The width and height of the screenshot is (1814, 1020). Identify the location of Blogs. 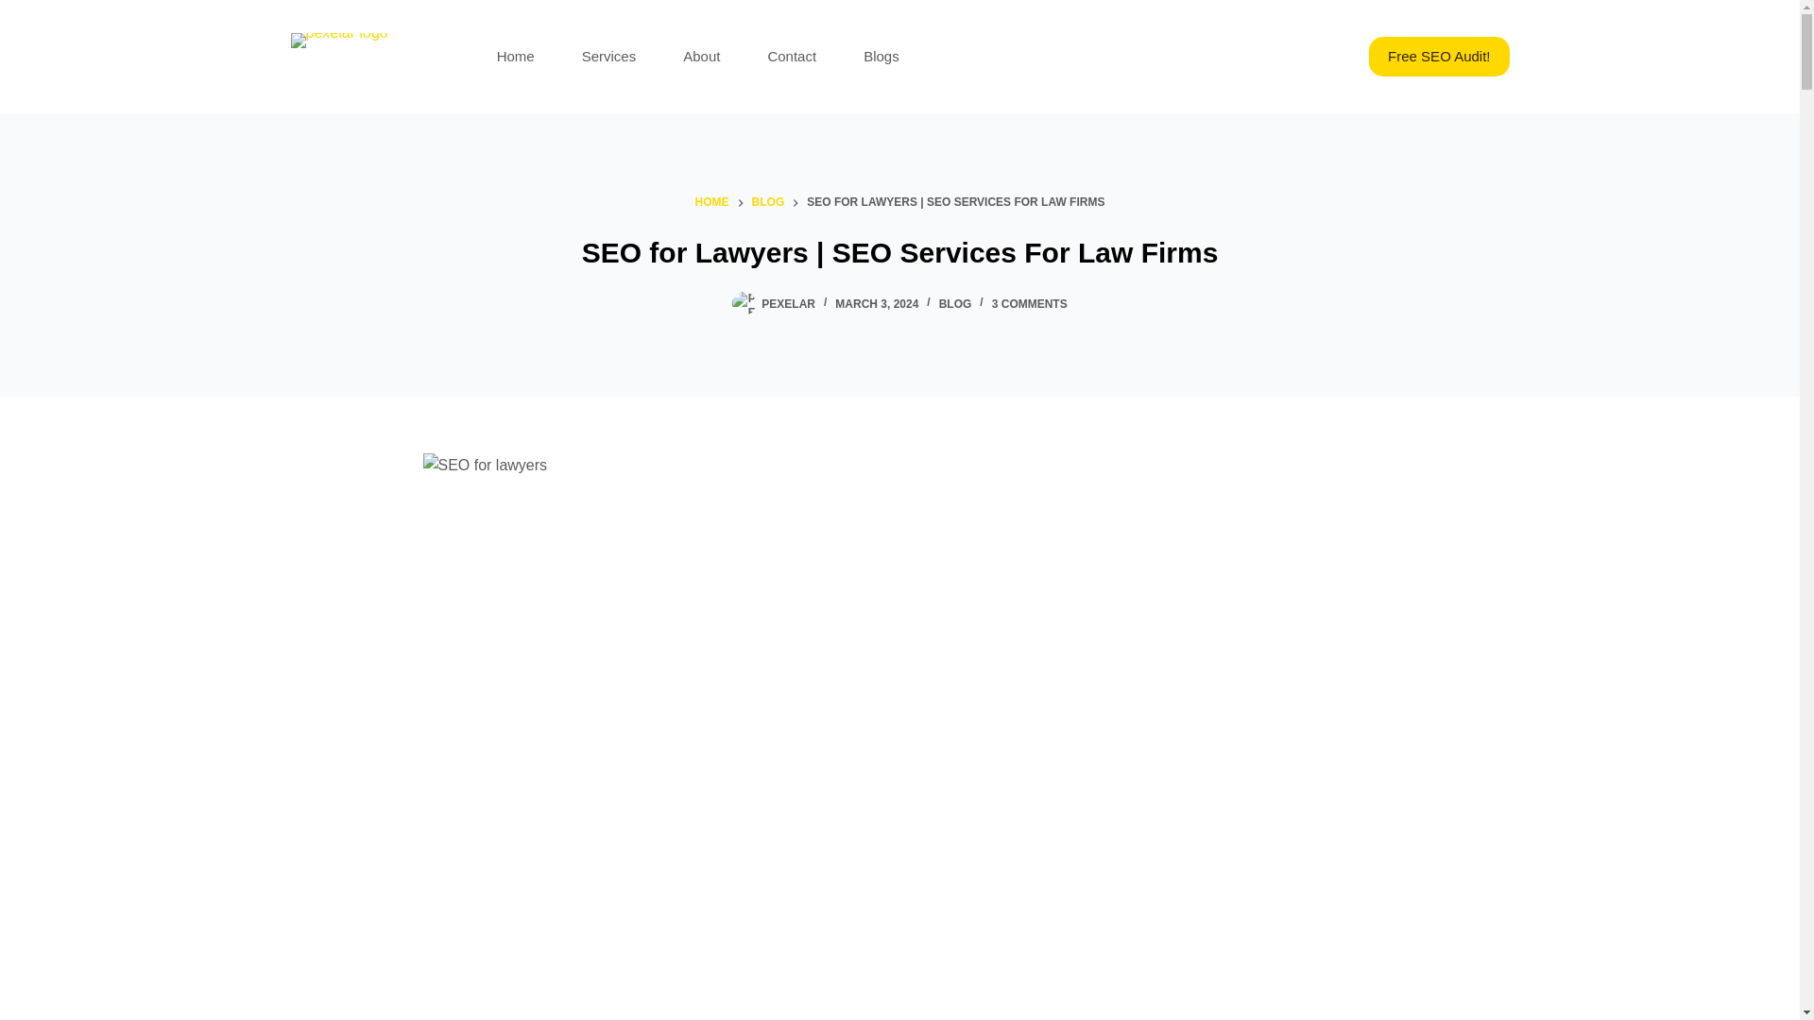
(881, 57).